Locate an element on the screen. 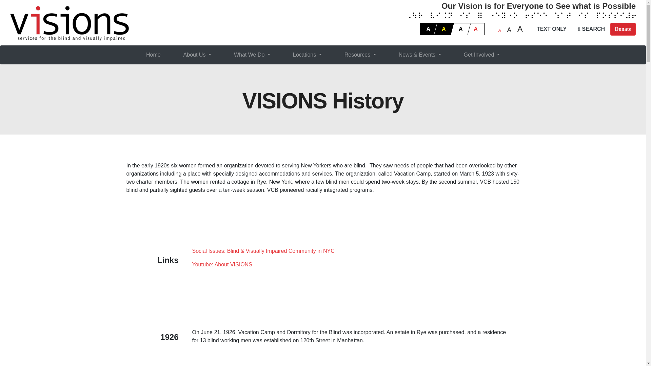  Donate is located at coordinates (623, 29).